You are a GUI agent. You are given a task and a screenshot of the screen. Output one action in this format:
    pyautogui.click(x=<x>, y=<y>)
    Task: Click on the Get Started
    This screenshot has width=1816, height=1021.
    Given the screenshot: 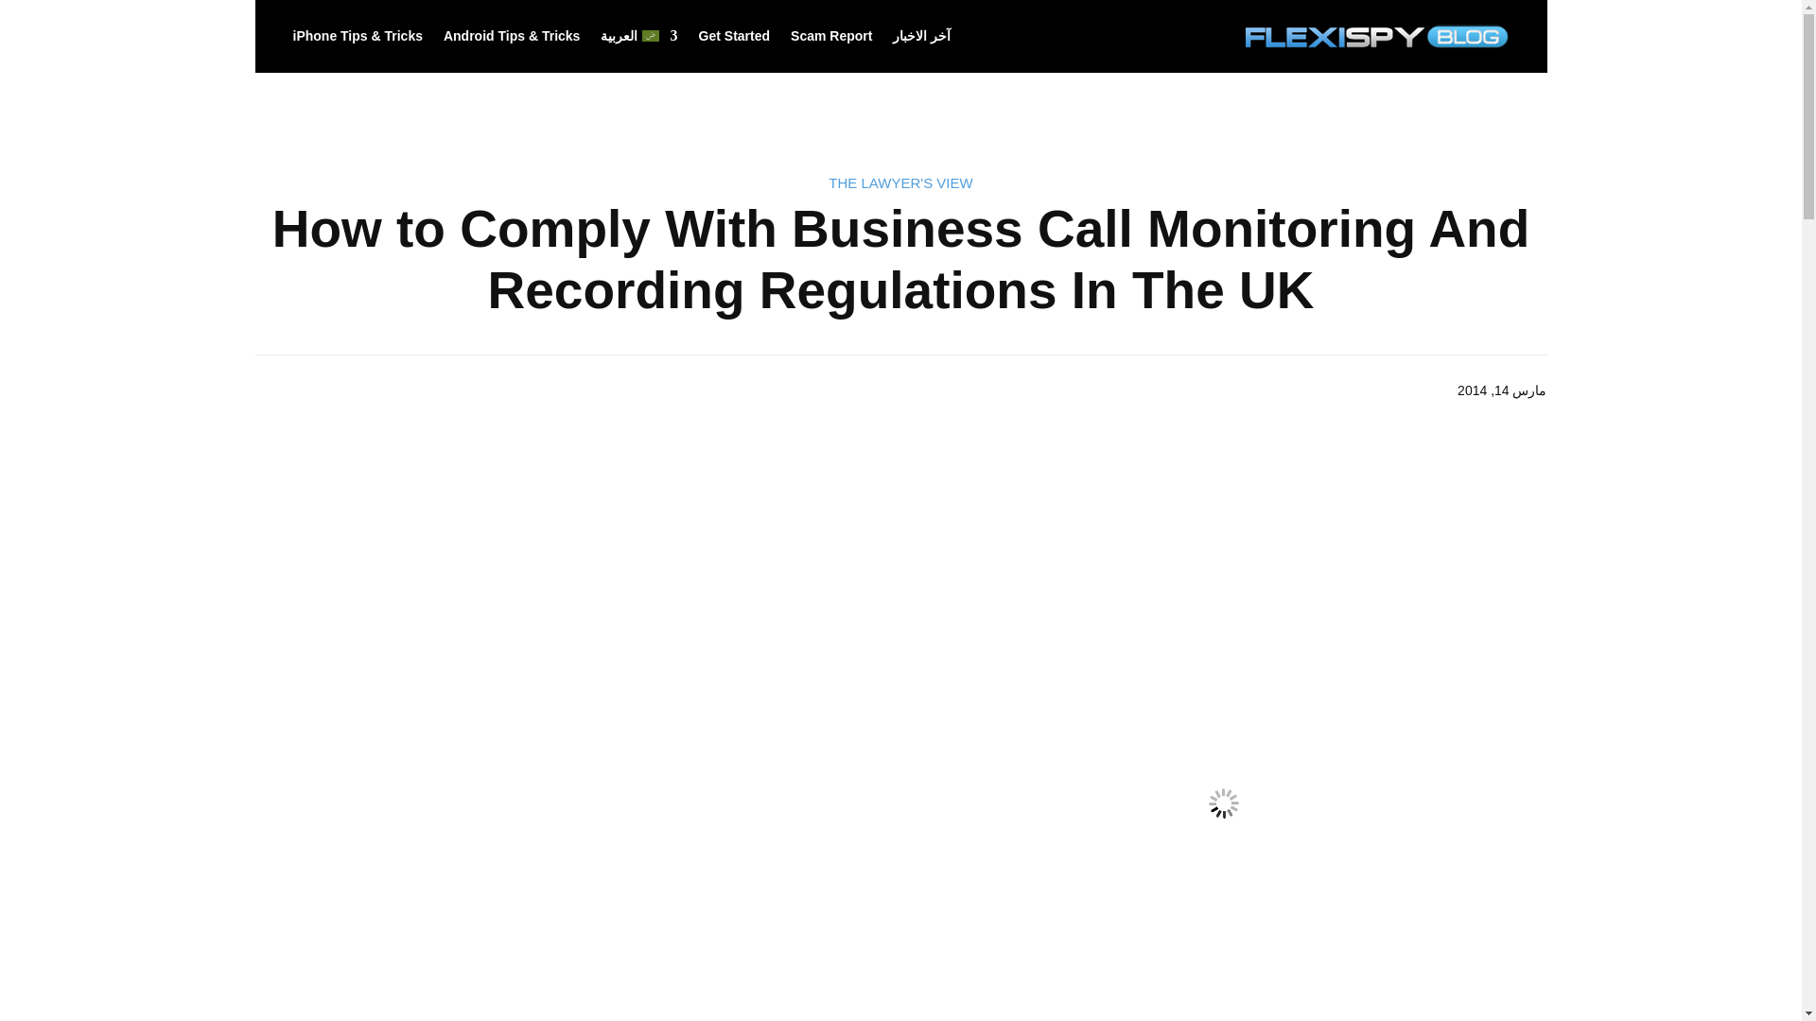 What is the action you would take?
    pyautogui.click(x=734, y=36)
    